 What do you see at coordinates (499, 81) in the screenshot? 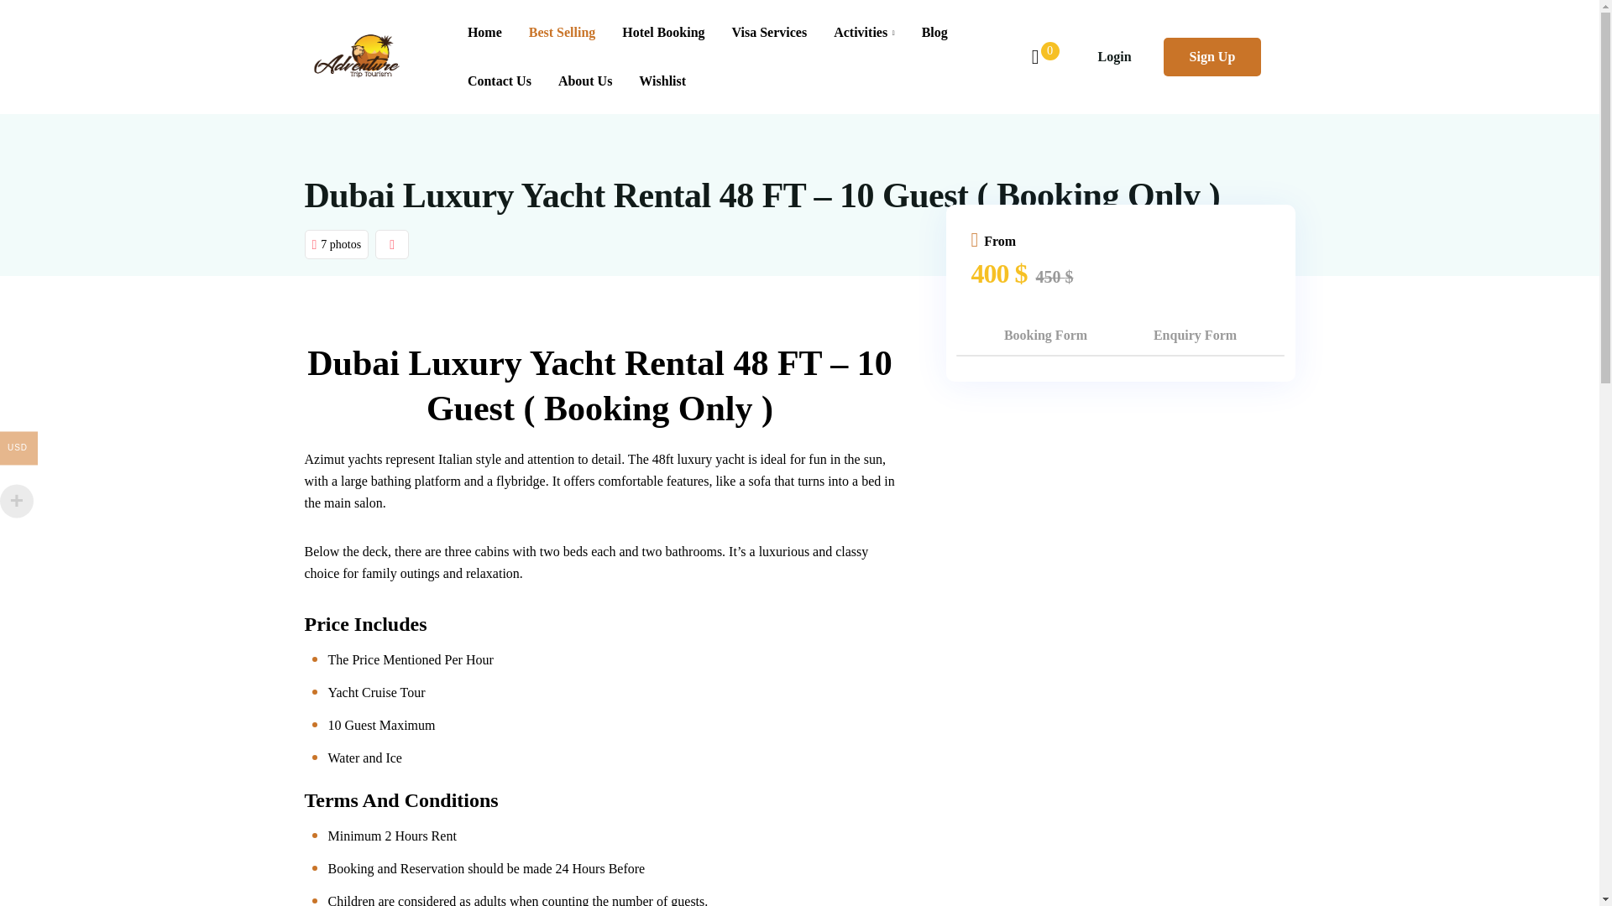
I see `Contact Us` at bounding box center [499, 81].